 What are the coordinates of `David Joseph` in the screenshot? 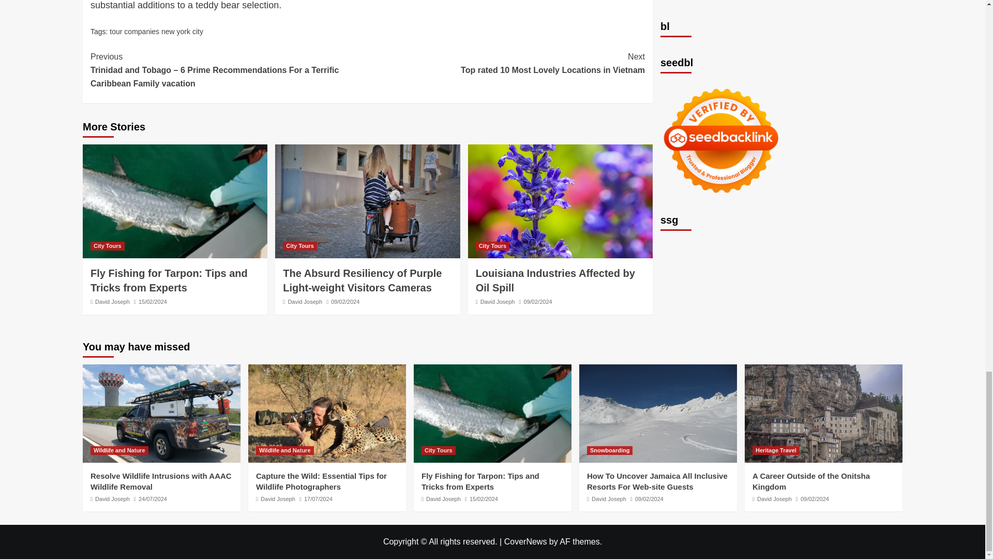 It's located at (498, 301).